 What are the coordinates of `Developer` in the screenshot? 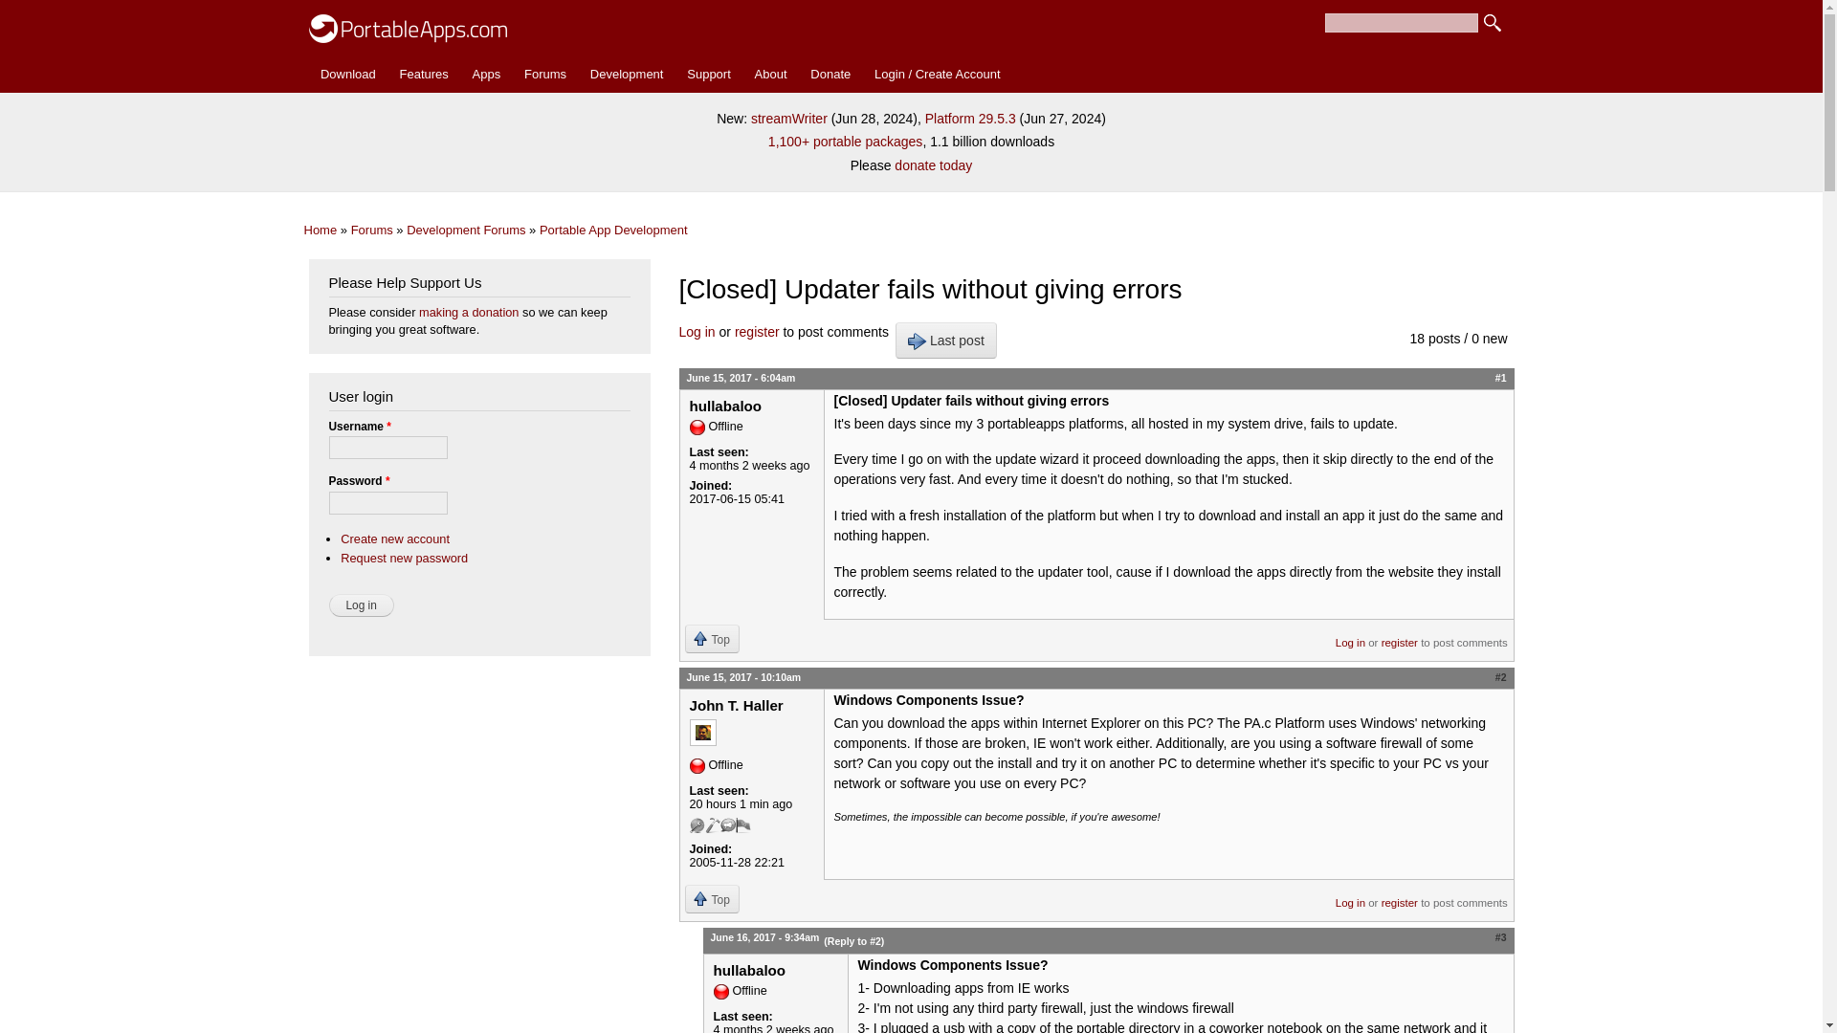 It's located at (712, 824).